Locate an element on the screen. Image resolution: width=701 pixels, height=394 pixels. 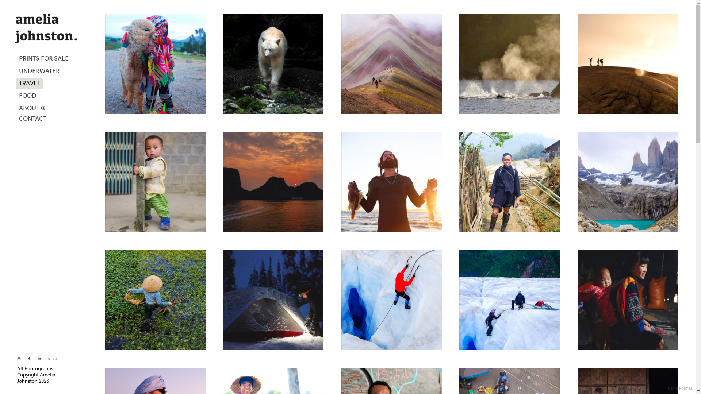
Using Format is located at coordinates (680, 389).